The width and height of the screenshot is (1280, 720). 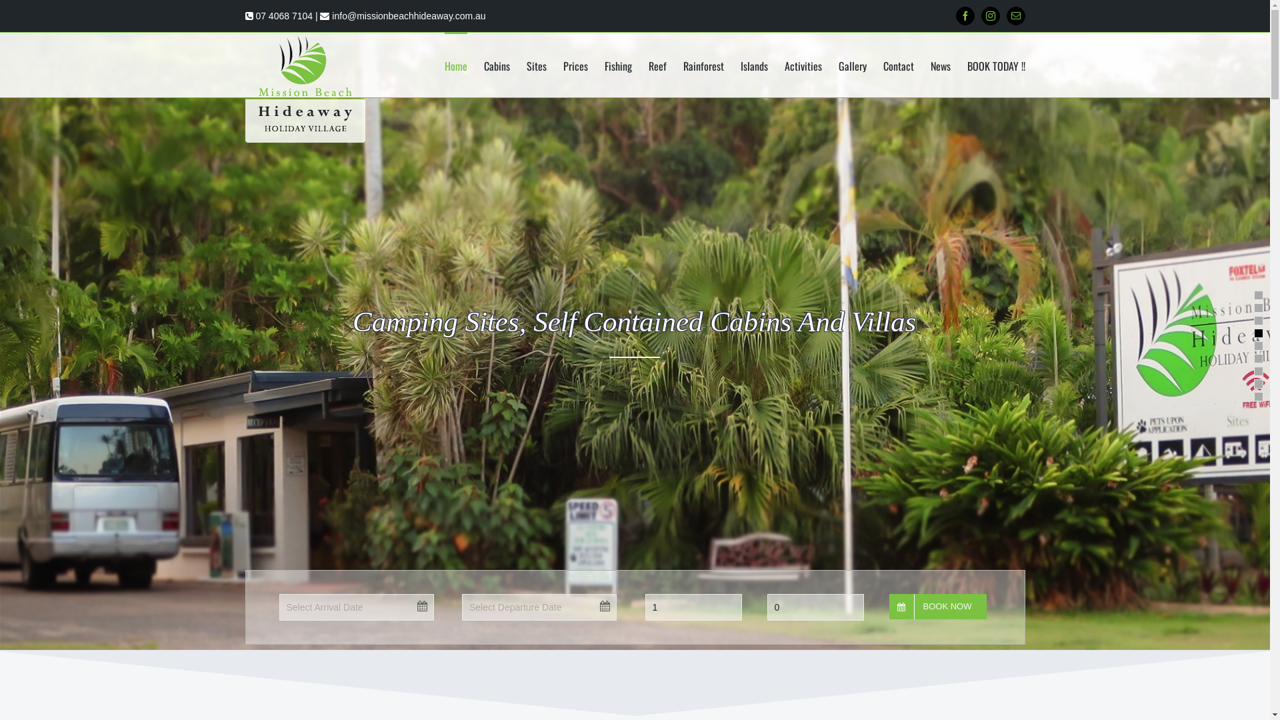 I want to click on Reef, so click(x=657, y=65).